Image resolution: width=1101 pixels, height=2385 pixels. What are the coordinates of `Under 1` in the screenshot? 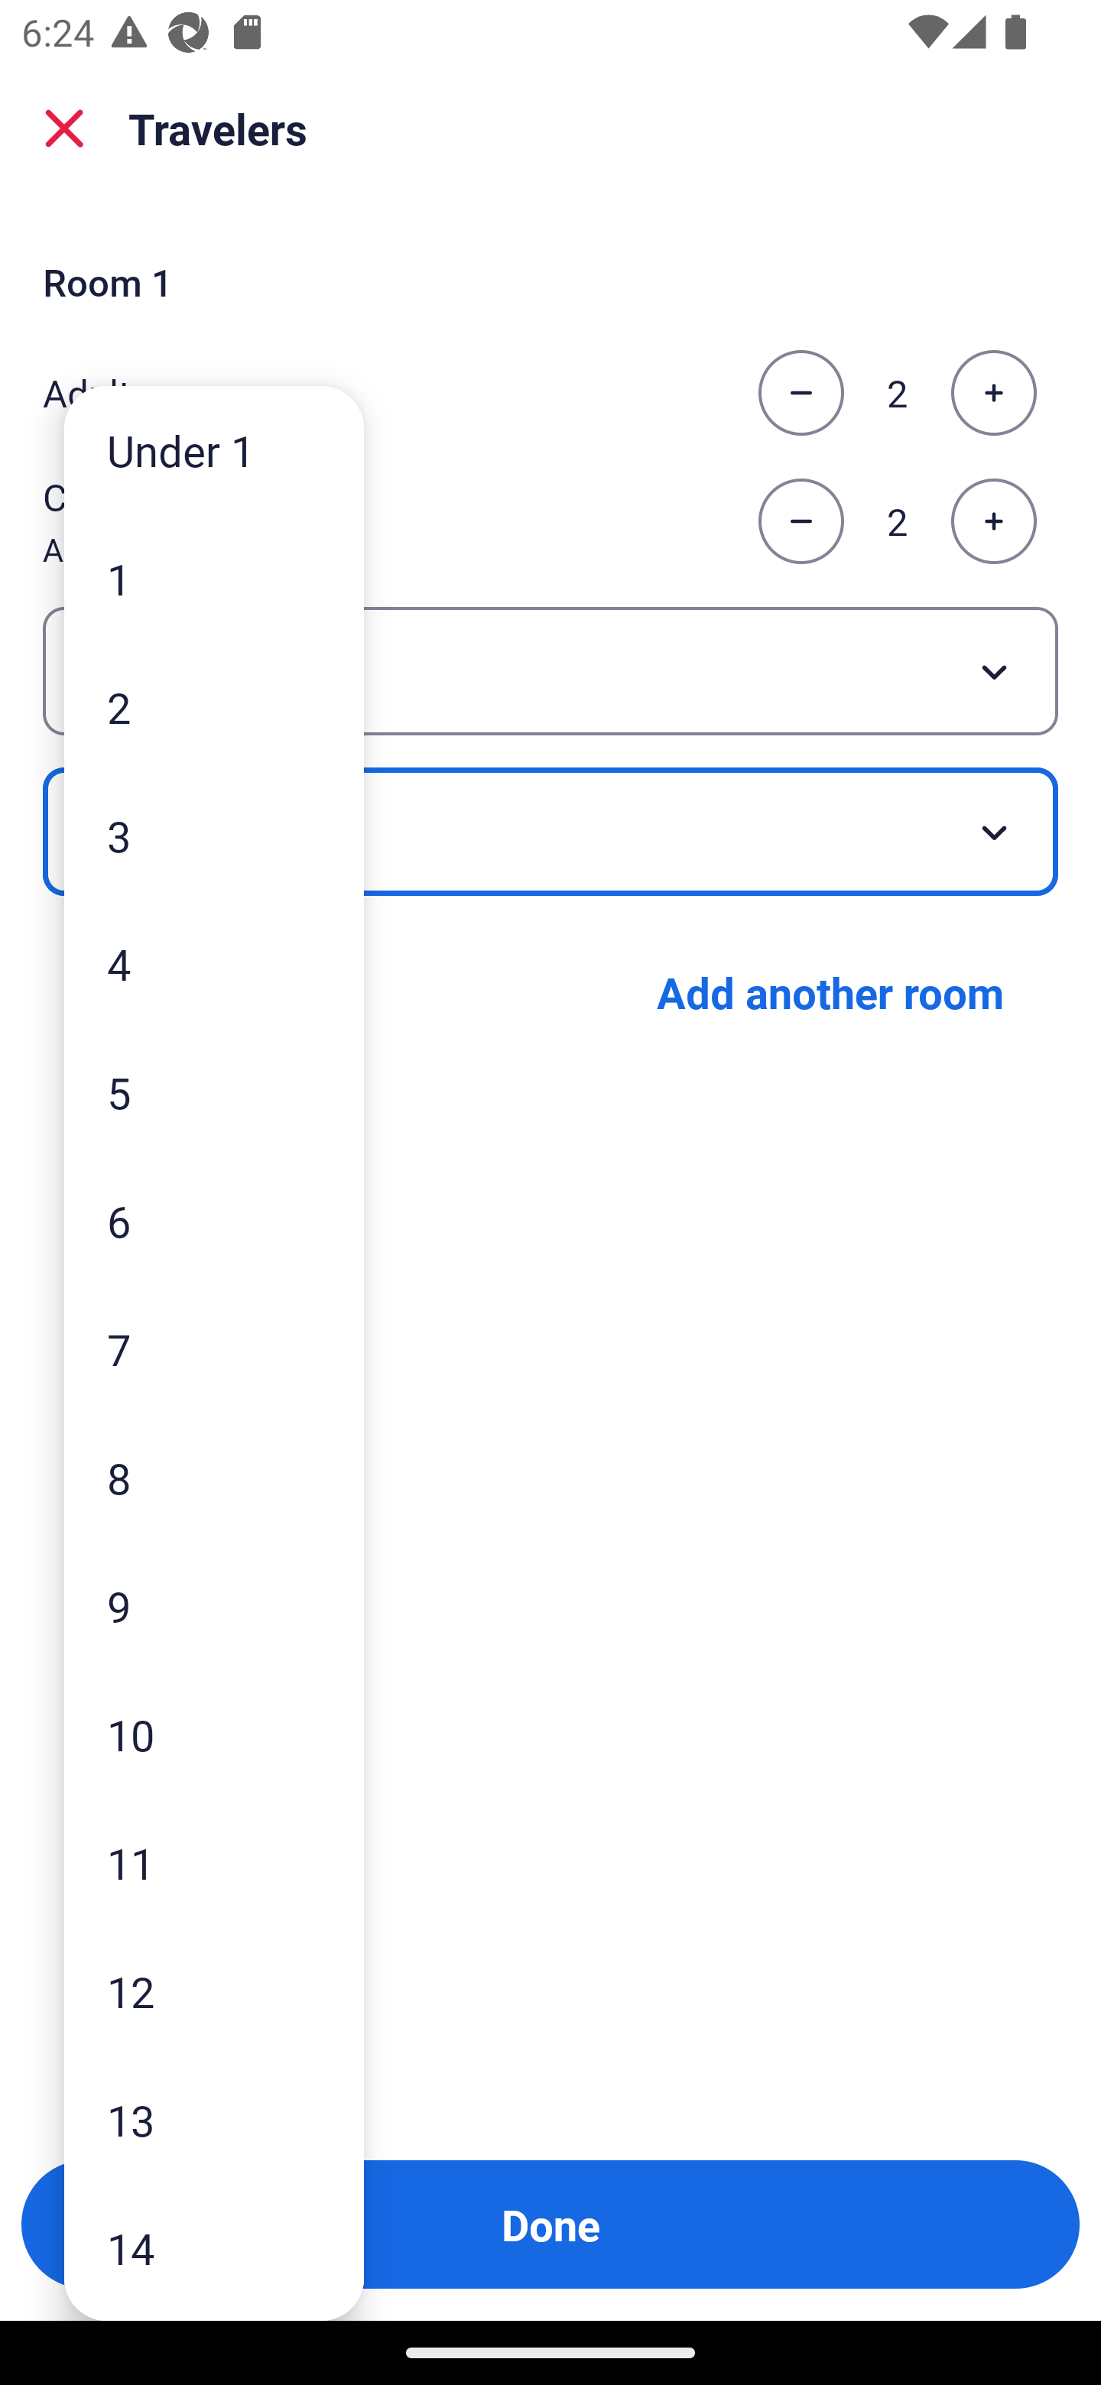 It's located at (214, 450).